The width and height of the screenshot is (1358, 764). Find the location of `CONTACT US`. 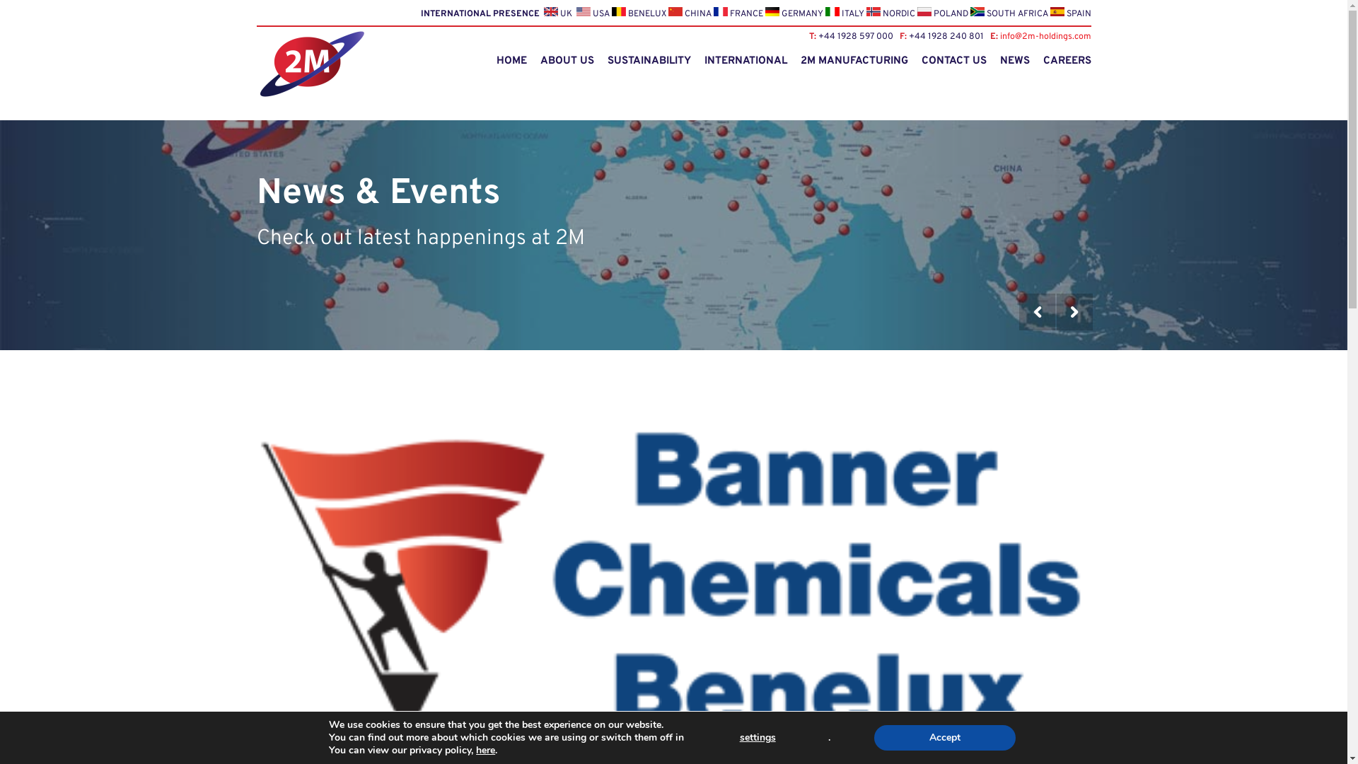

CONTACT US is located at coordinates (953, 61).